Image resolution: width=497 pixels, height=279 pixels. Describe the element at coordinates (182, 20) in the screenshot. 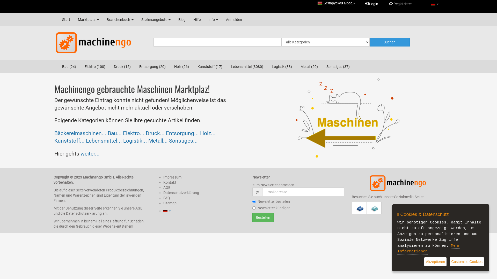

I see `Blog` at that location.